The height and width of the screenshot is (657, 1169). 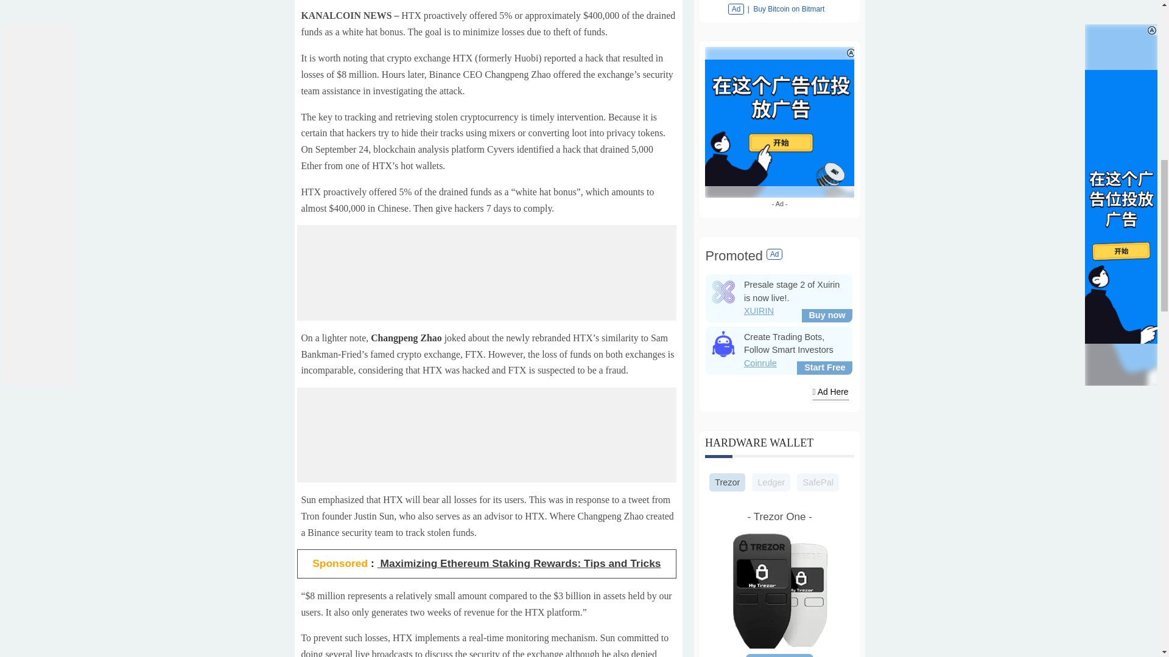 What do you see at coordinates (493, 61) in the screenshot?
I see `Short link` at bounding box center [493, 61].